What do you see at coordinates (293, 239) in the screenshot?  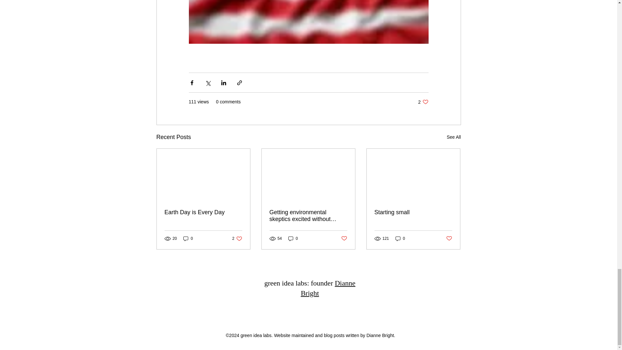 I see `0` at bounding box center [293, 239].